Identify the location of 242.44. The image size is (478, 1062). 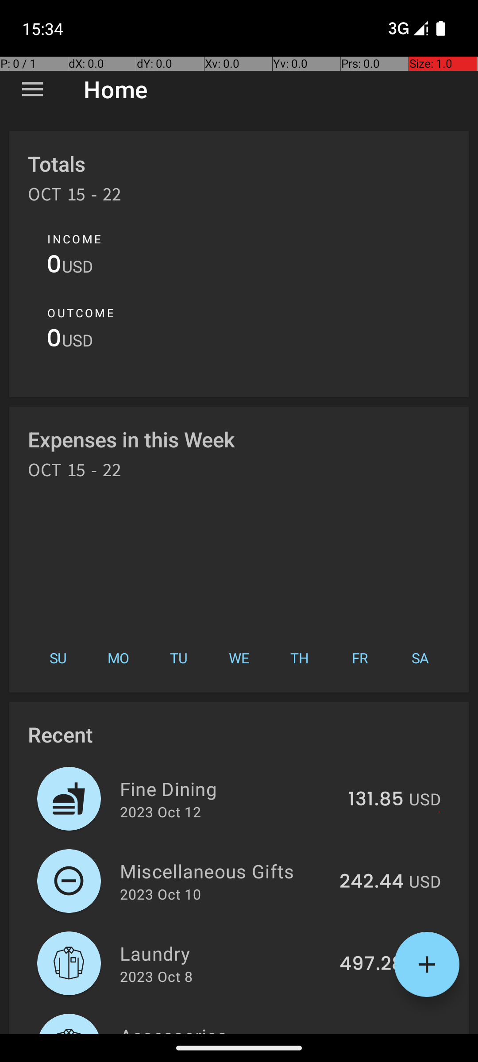
(372, 882).